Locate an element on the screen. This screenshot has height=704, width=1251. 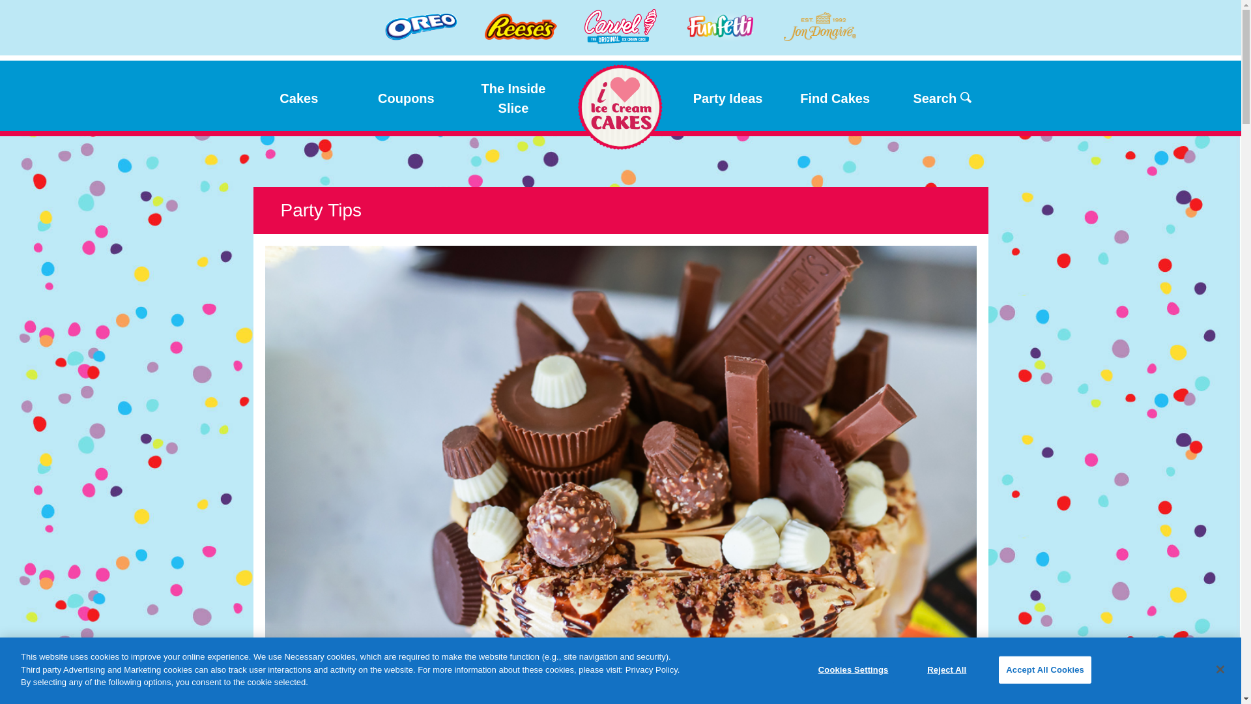
Search is located at coordinates (942, 95).